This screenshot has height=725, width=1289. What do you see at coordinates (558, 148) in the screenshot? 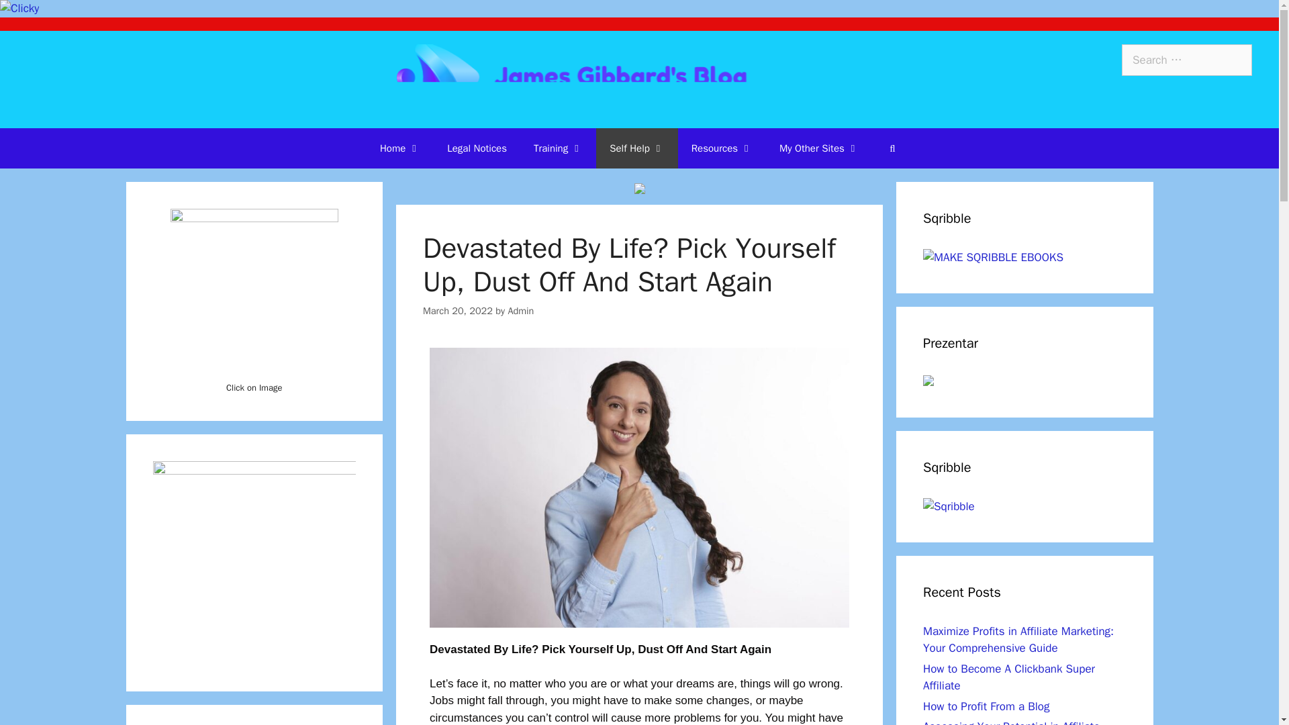
I see `Training` at bounding box center [558, 148].